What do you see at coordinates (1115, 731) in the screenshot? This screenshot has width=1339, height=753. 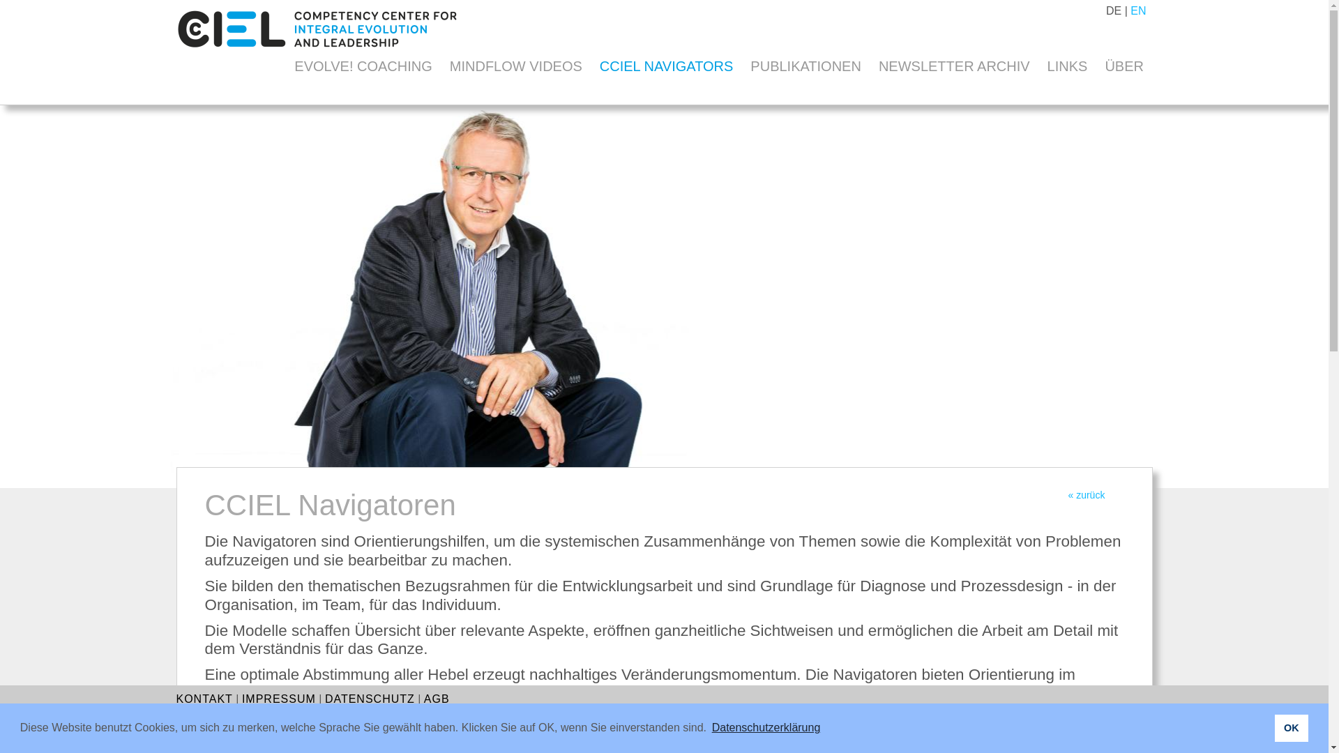 I see `Instagram` at bounding box center [1115, 731].